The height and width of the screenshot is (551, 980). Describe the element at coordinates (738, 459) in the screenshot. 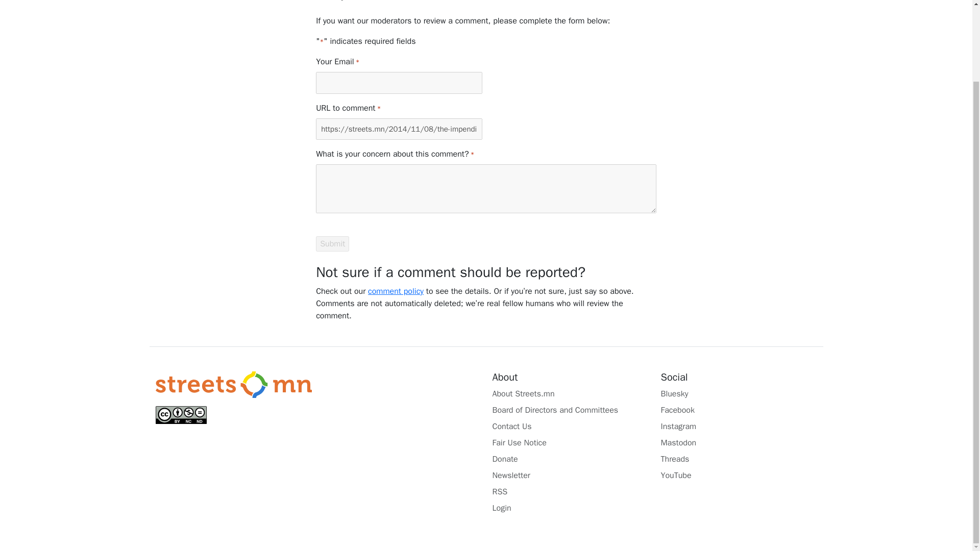

I see `Threads` at that location.